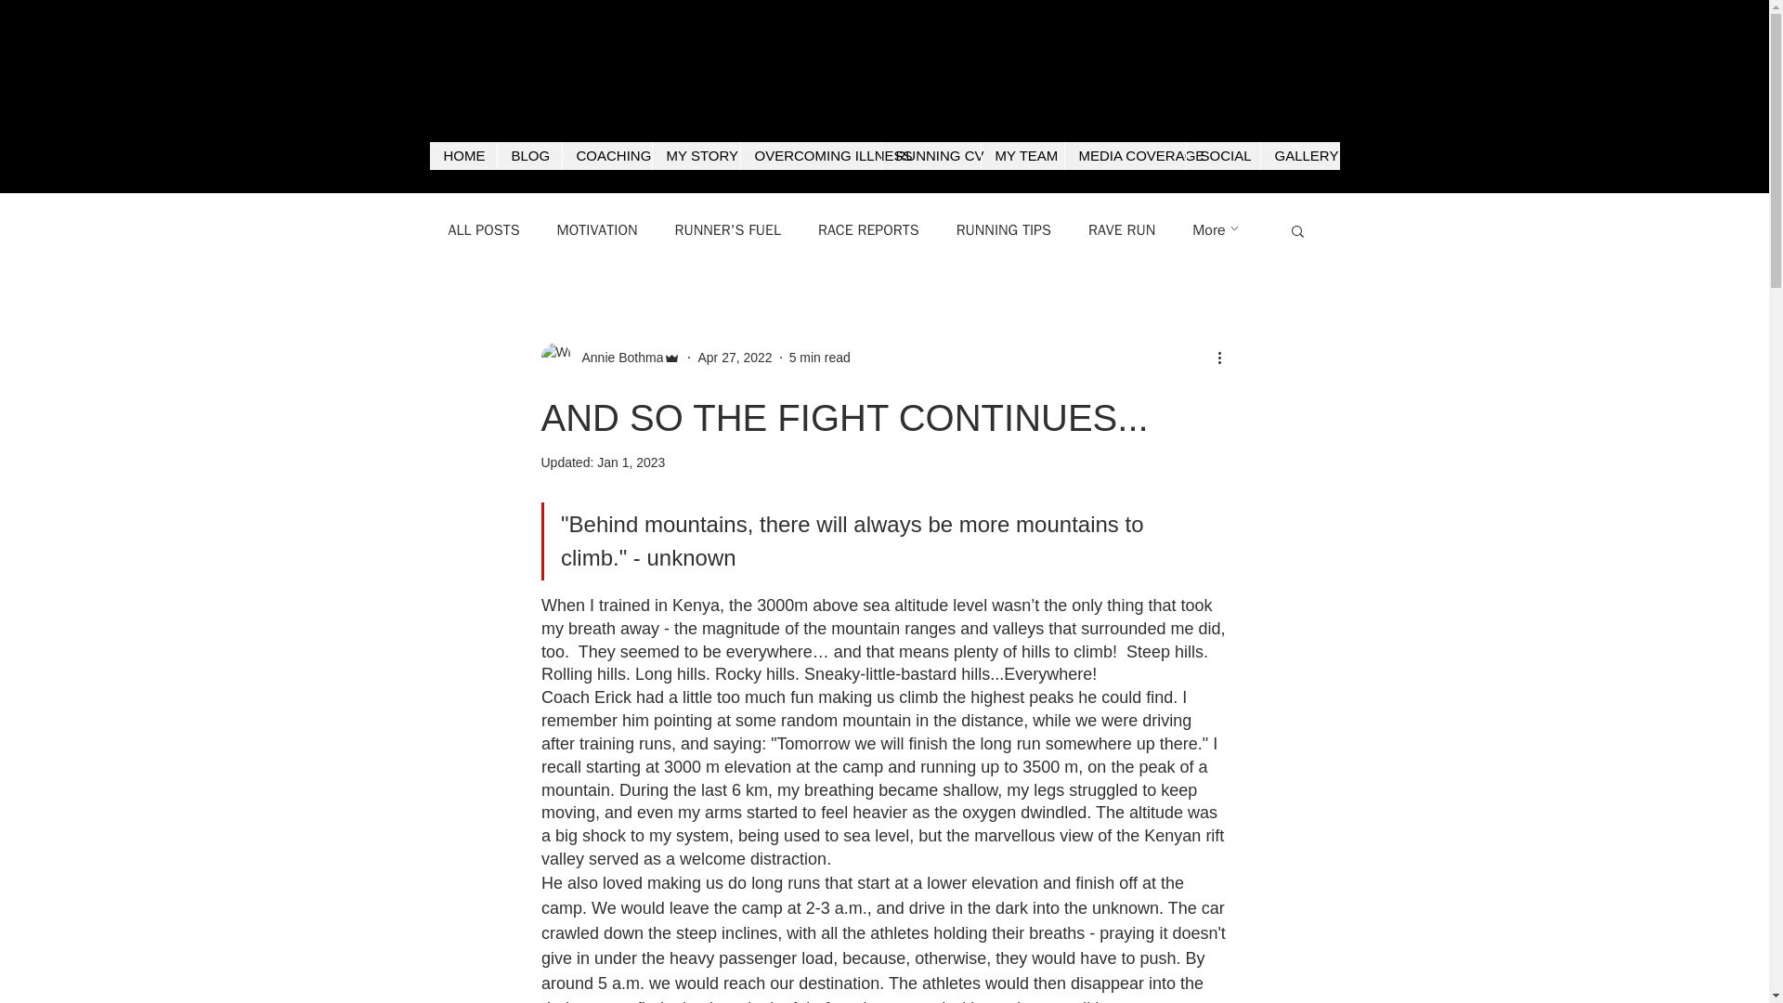 The width and height of the screenshot is (1783, 1003). I want to click on GALLERY, so click(1298, 156).